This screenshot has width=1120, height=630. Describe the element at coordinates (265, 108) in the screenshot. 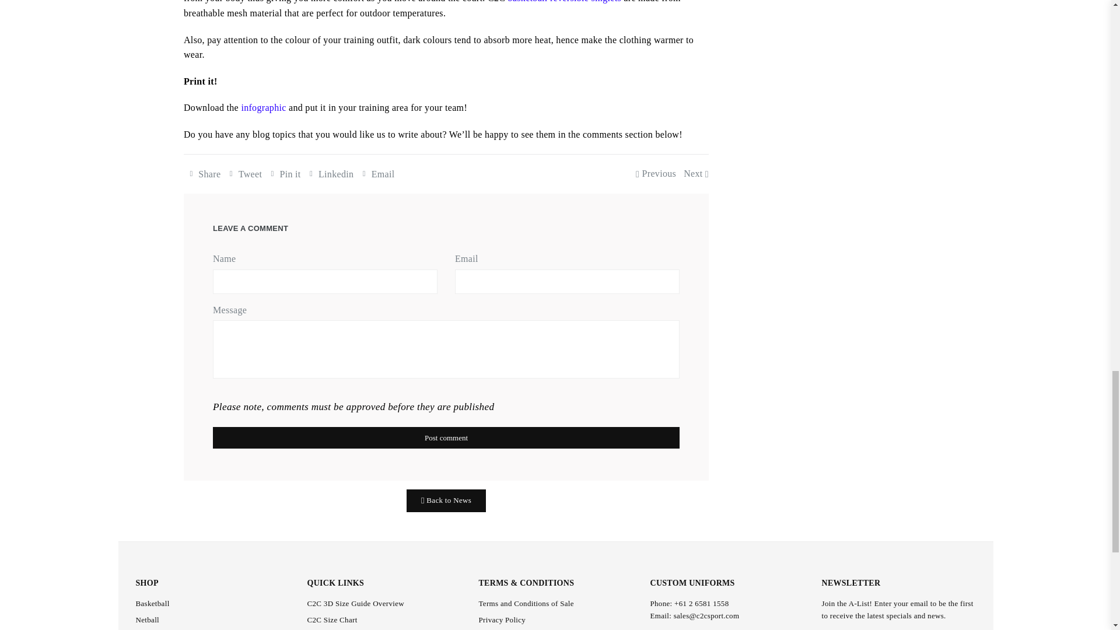

I see `Summer Tips for Players Infographic` at that location.